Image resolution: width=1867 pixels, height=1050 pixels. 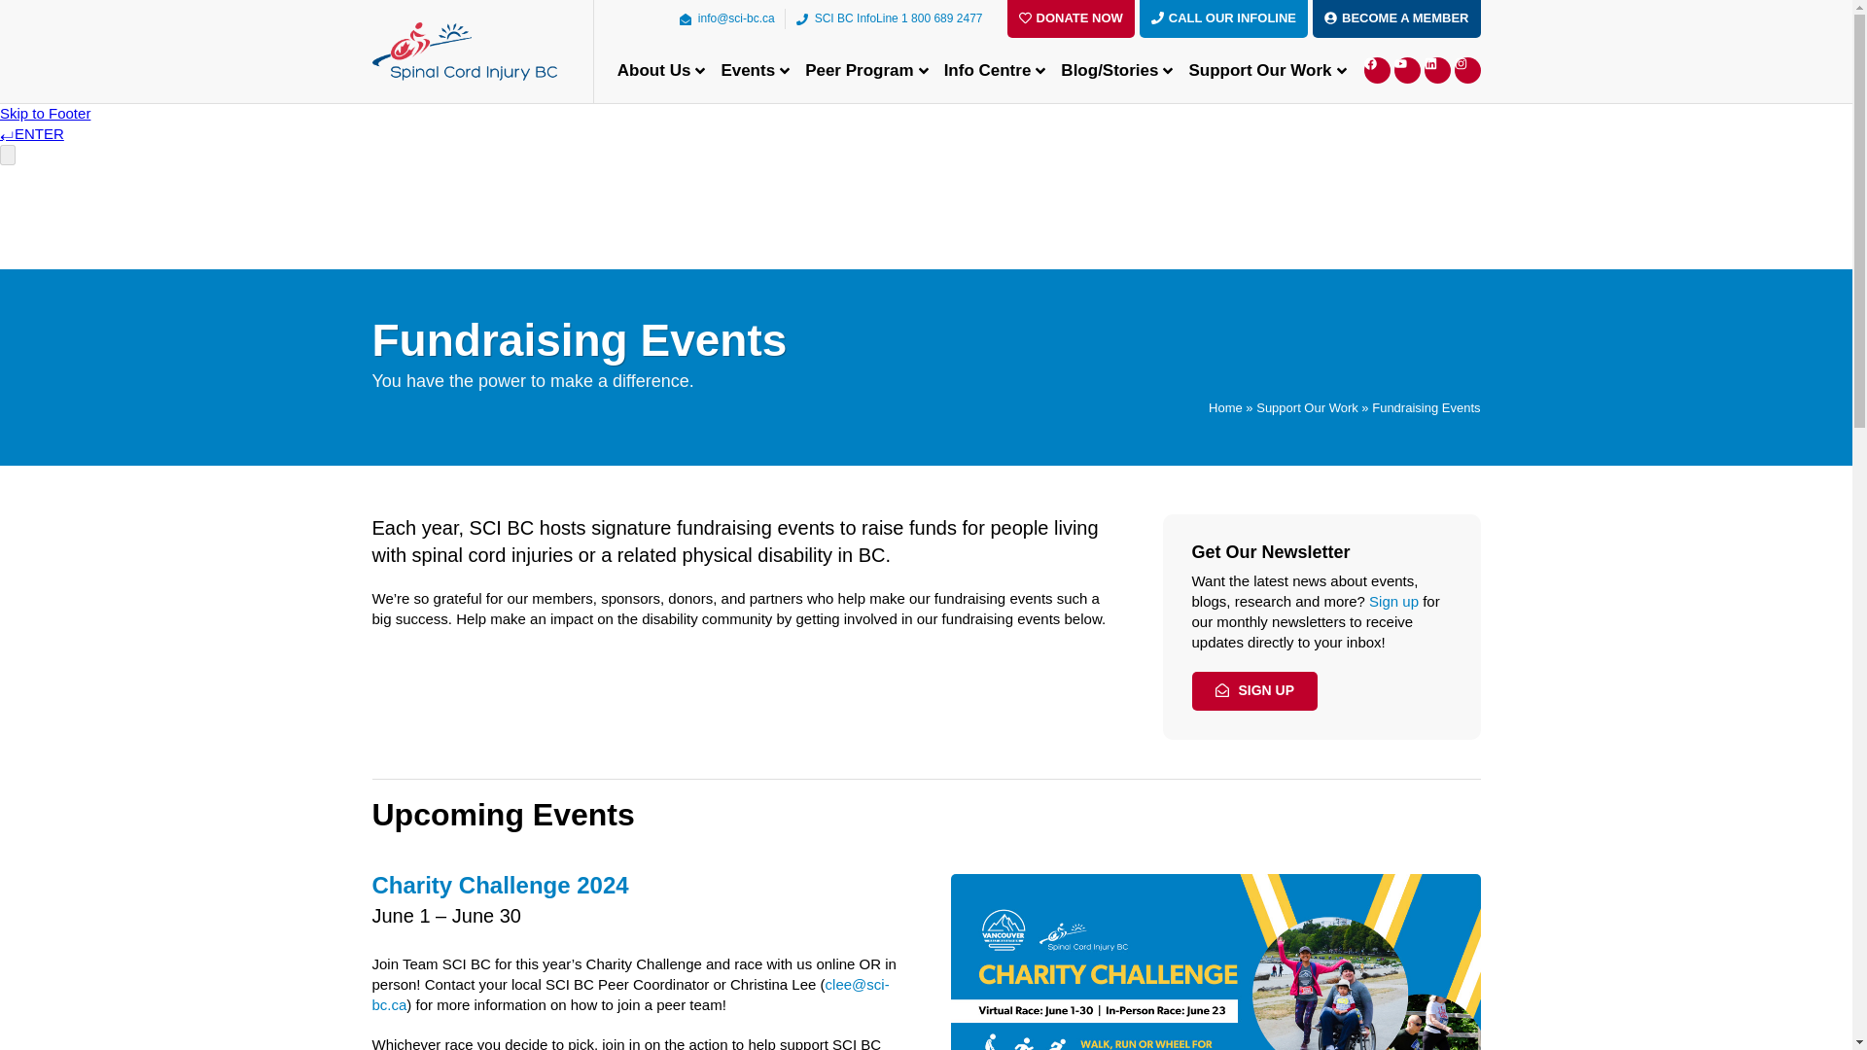 What do you see at coordinates (661, 70) in the screenshot?
I see `About Us` at bounding box center [661, 70].